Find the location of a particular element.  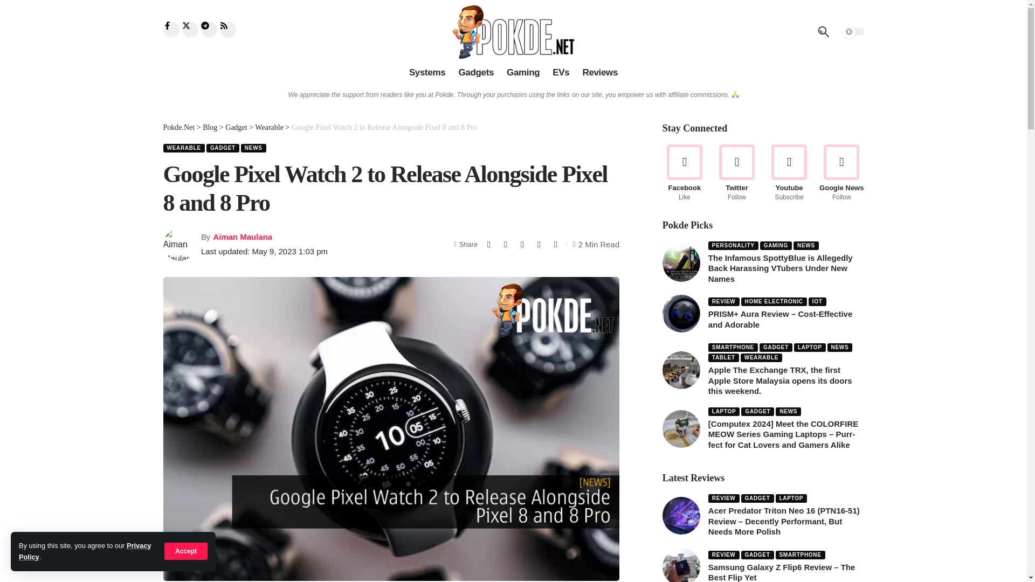

Privacy Policy is located at coordinates (85, 551).